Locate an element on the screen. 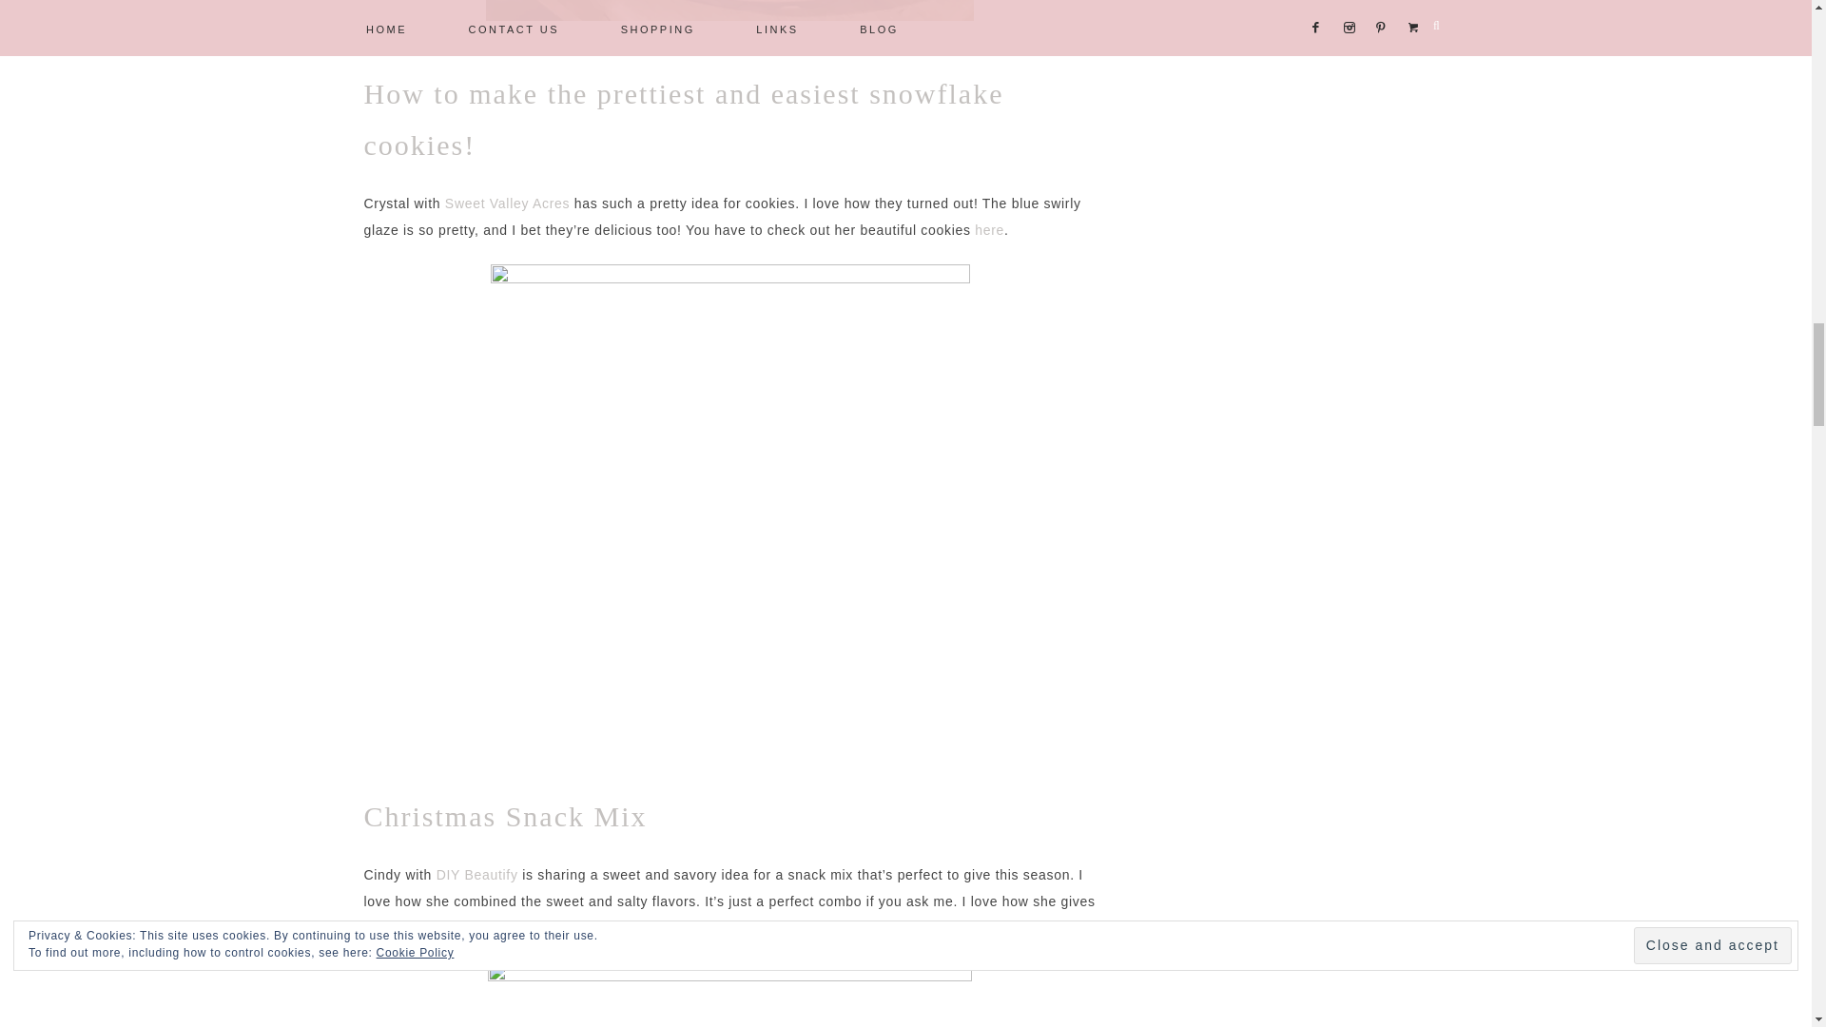 Image resolution: width=1826 pixels, height=1027 pixels. Christmas Snack Mix is located at coordinates (504, 816).